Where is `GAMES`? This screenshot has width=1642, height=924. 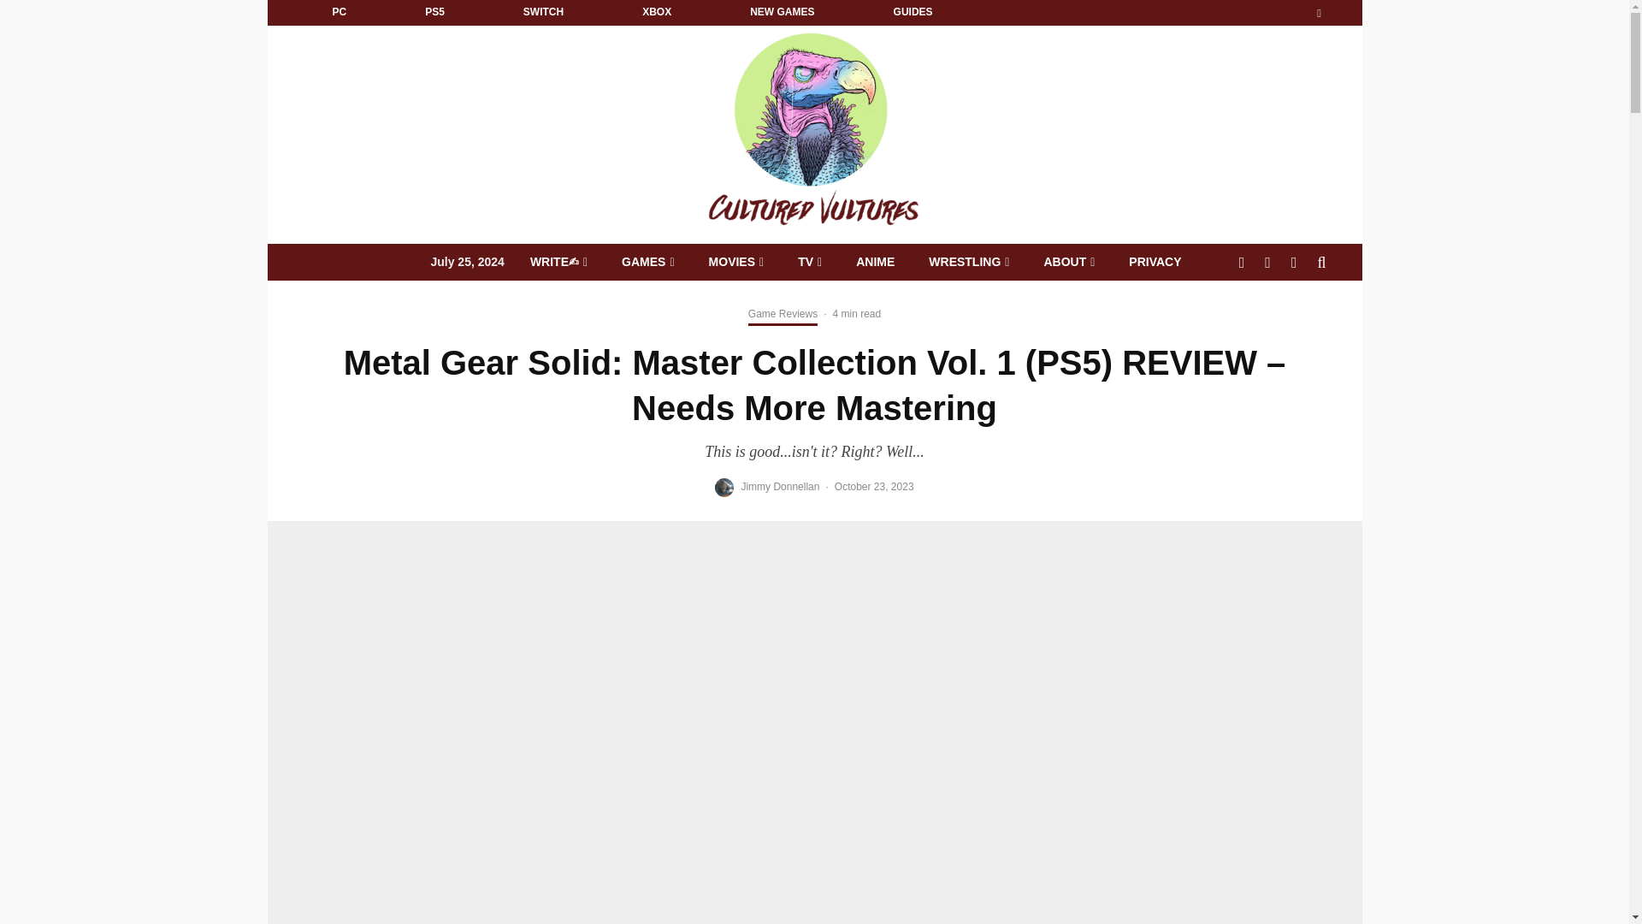
GAMES is located at coordinates (647, 262).